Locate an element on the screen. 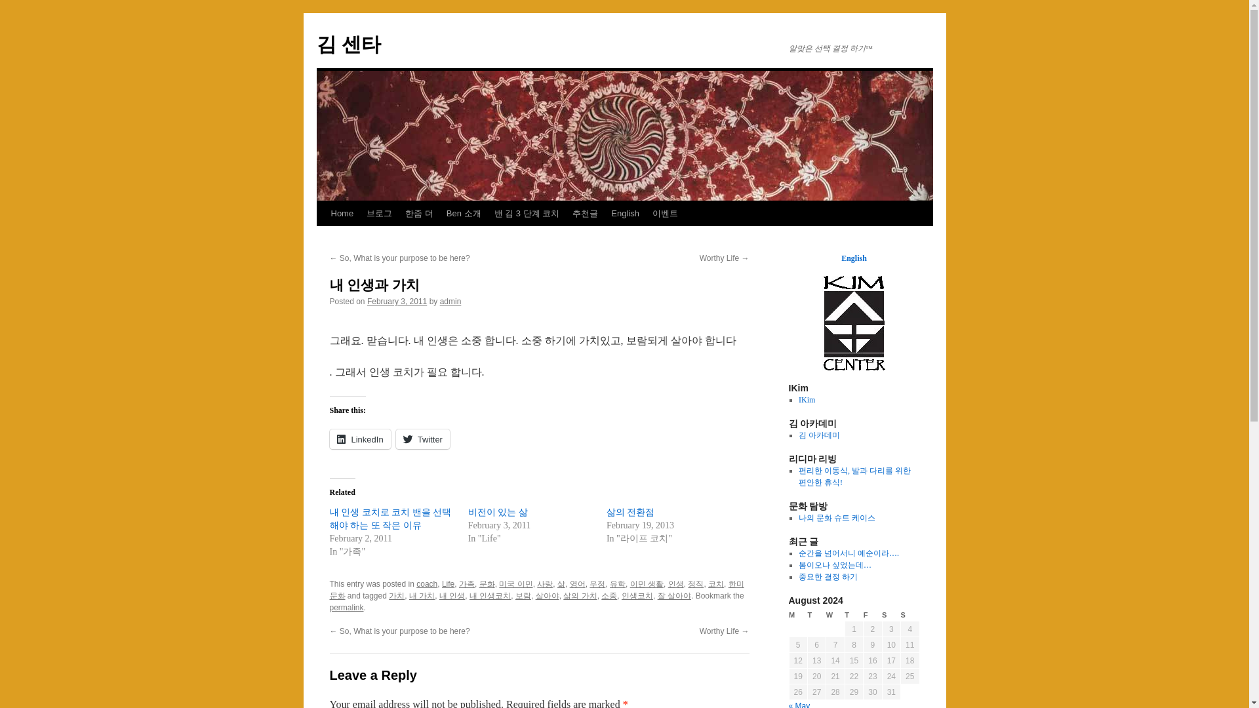  Wednesday is located at coordinates (835, 615).